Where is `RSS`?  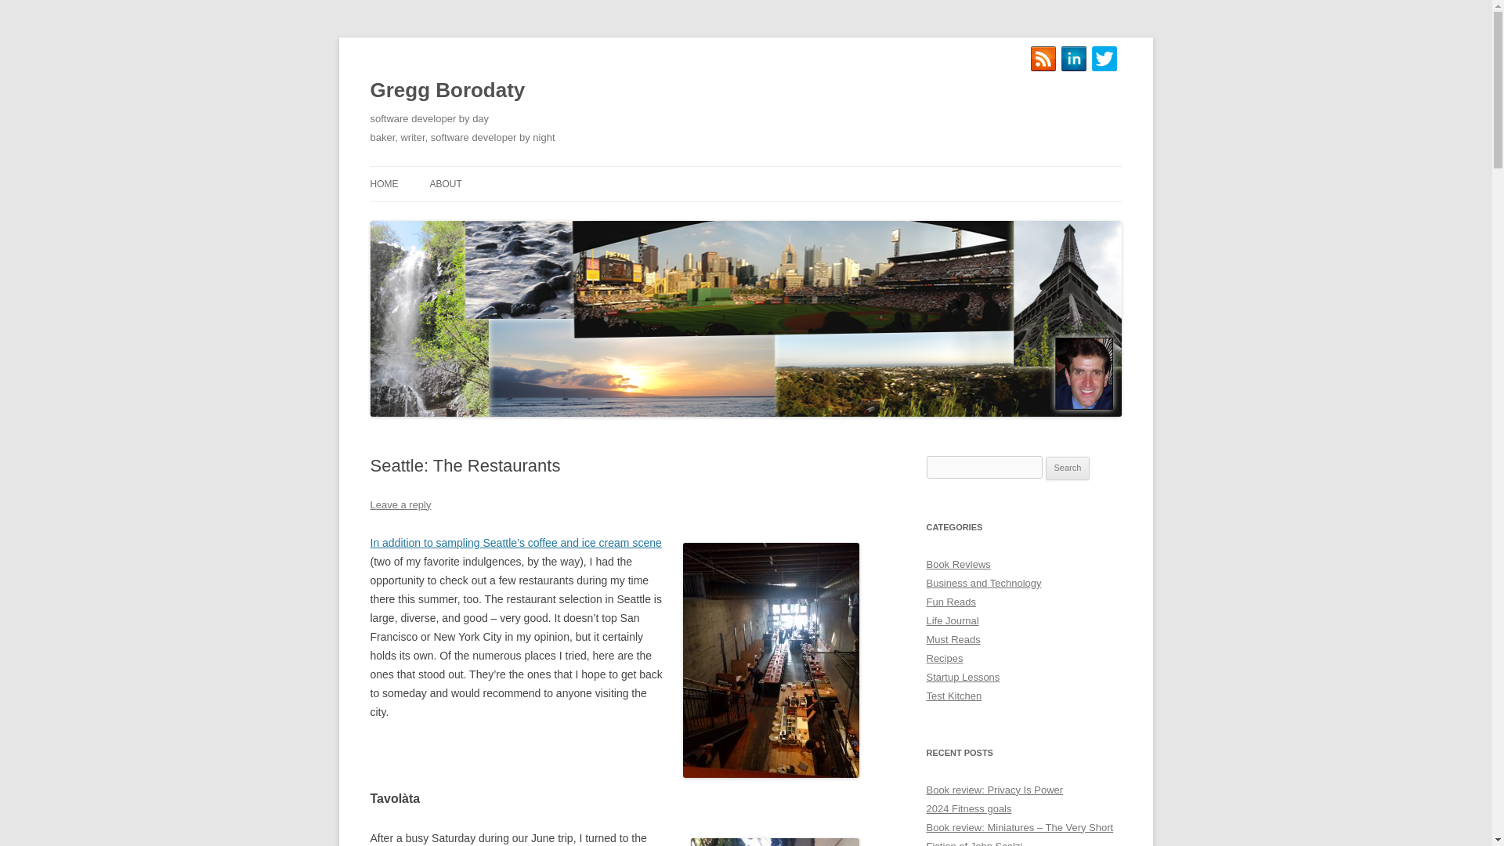 RSS is located at coordinates (1043, 58).